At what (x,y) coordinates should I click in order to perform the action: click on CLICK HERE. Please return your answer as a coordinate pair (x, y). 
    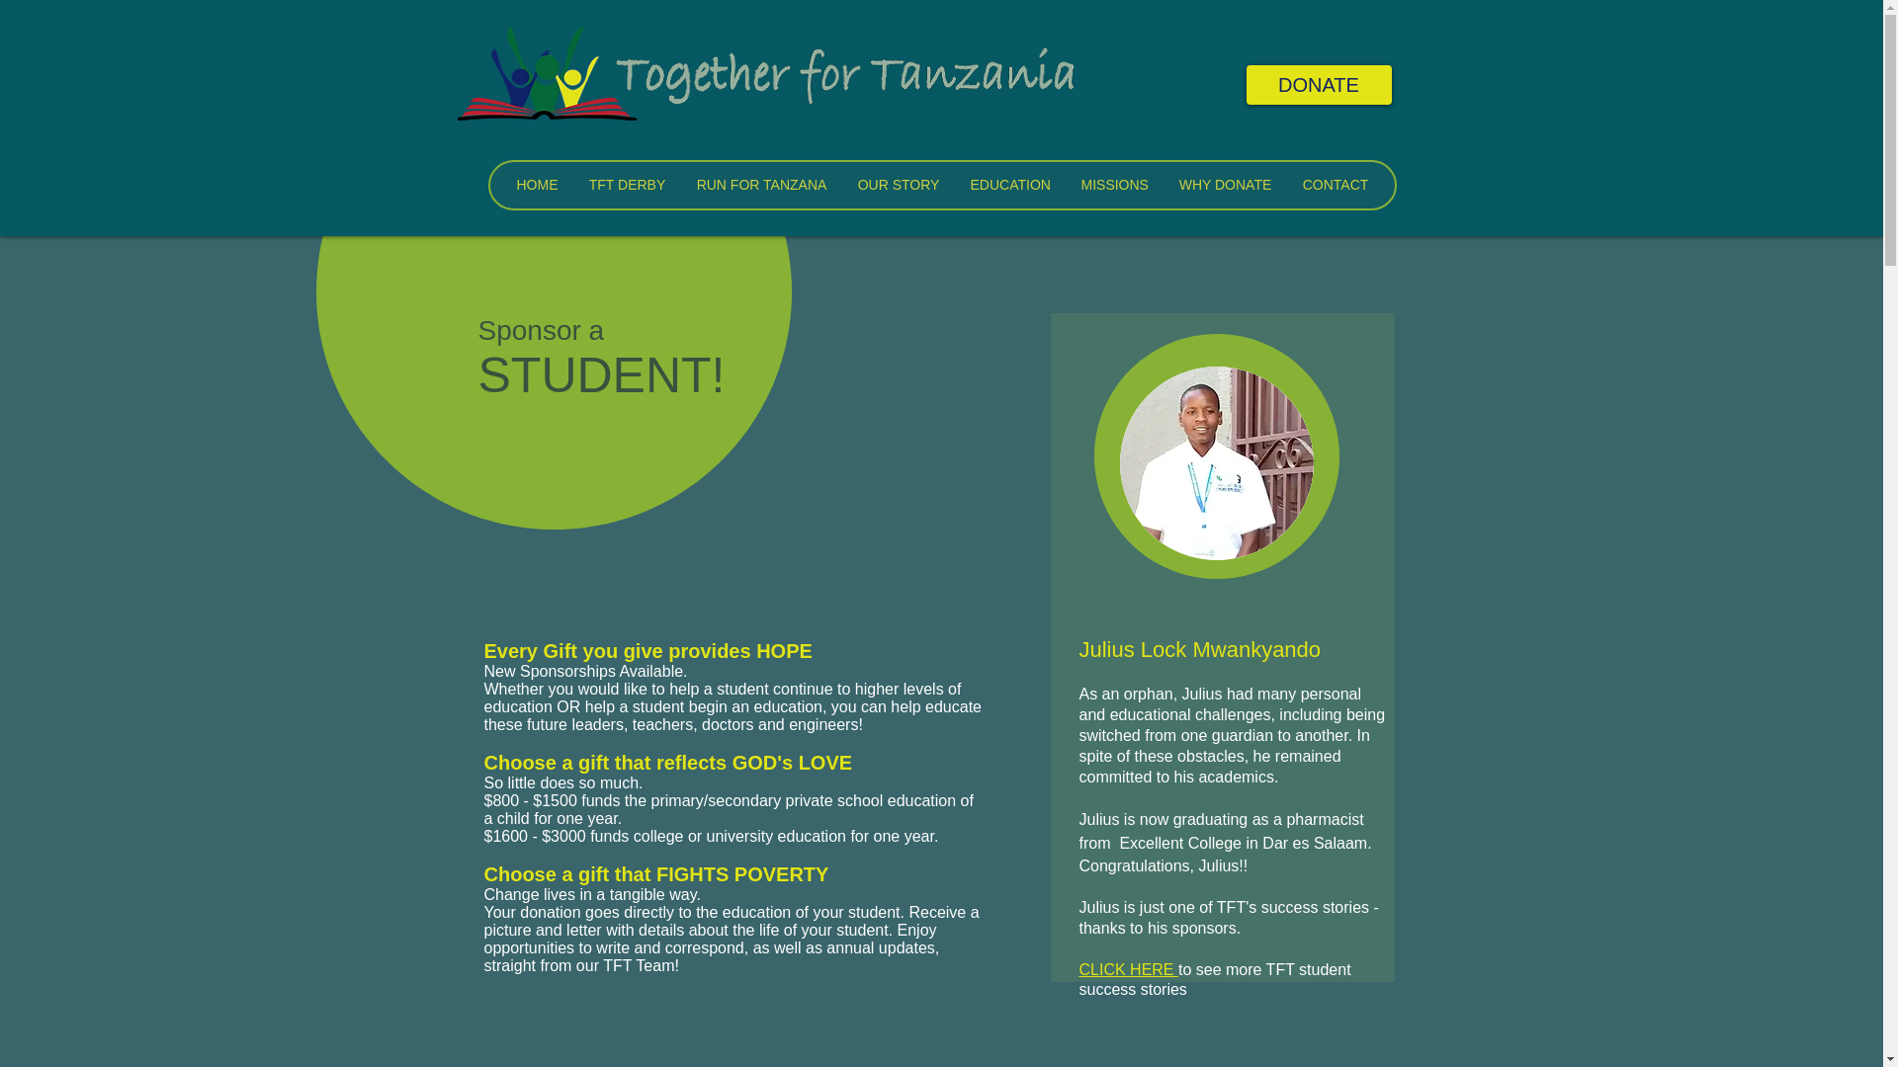
    Looking at the image, I should click on (1129, 970).